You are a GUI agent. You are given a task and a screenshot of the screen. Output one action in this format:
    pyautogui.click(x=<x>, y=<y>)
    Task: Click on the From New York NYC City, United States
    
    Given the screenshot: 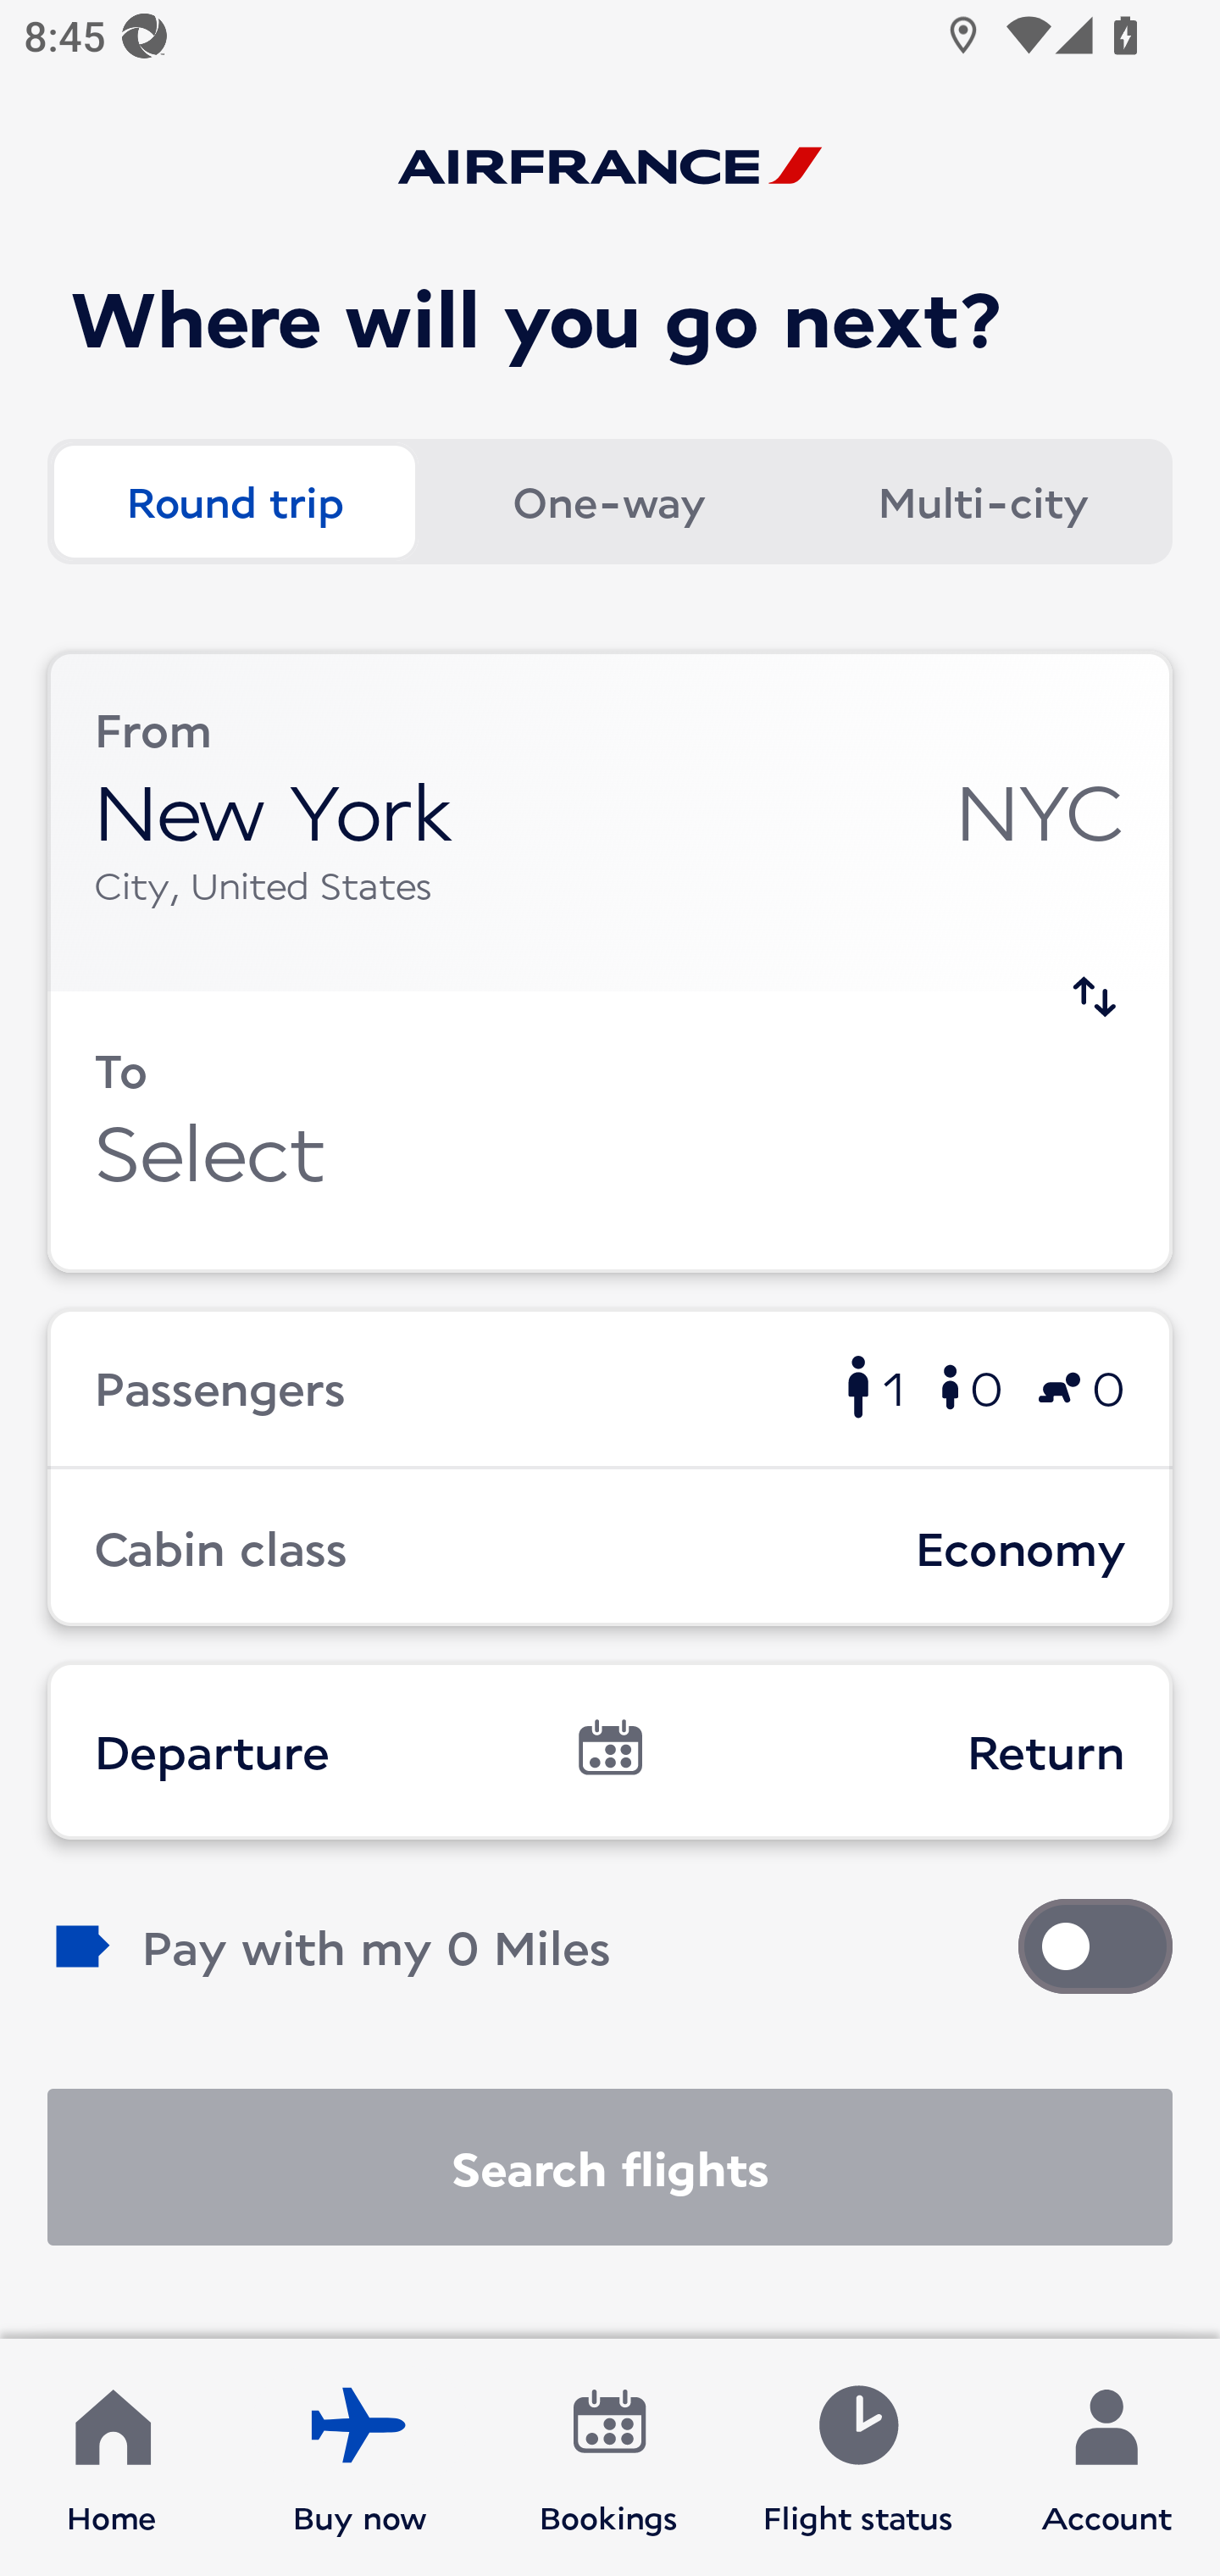 What is the action you would take?
    pyautogui.click(x=610, y=822)
    